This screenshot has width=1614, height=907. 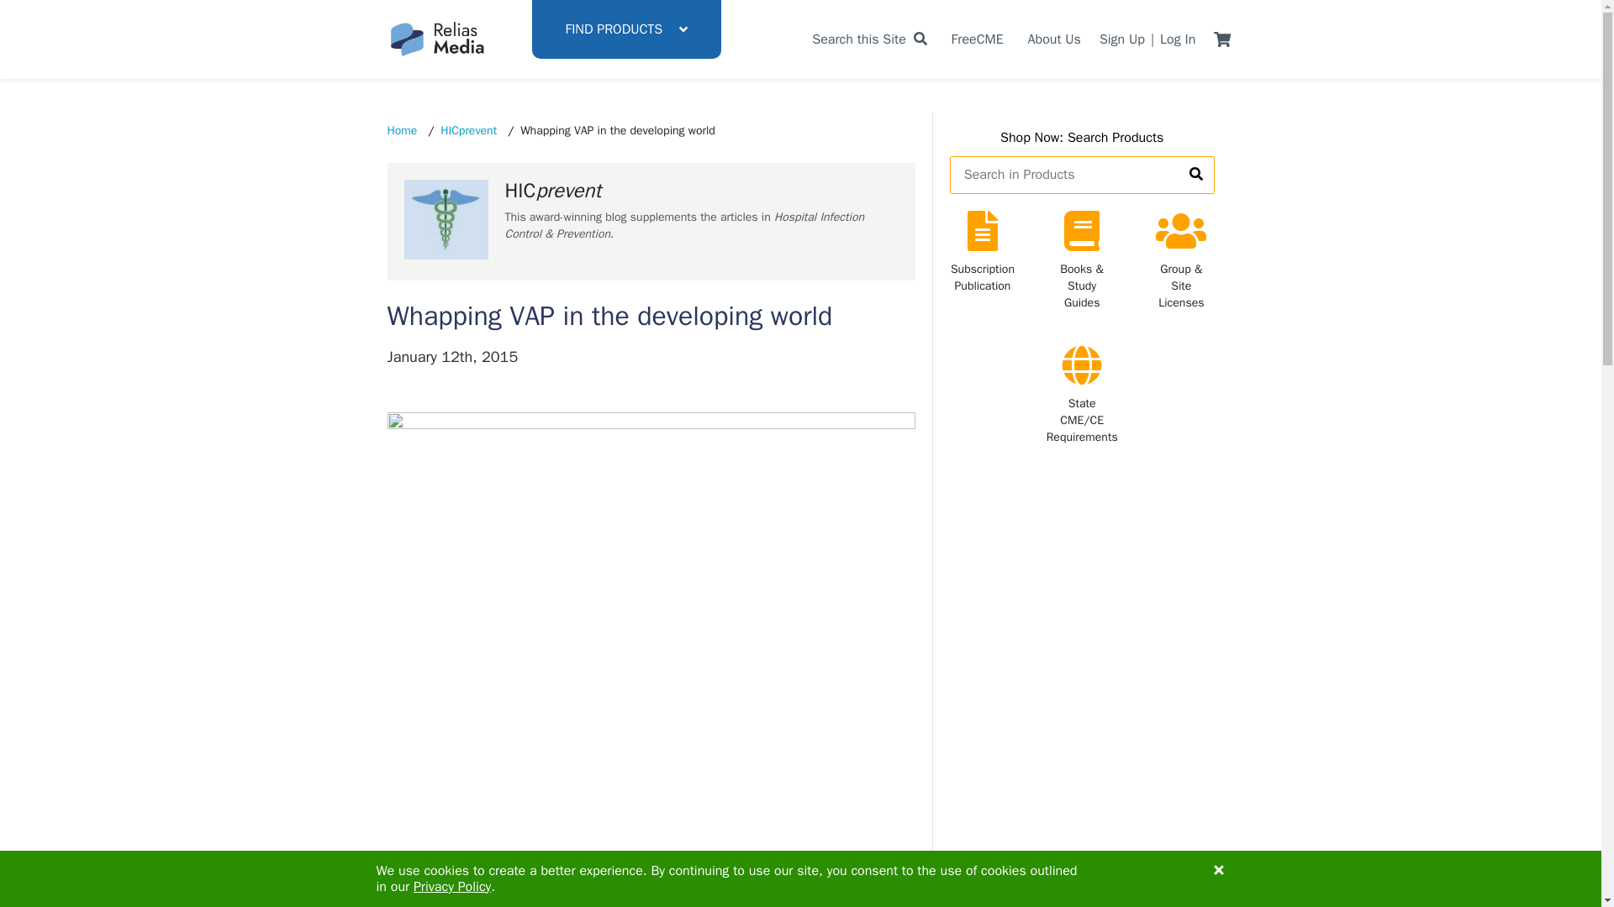 I want to click on FIND PRODUCTS, so click(x=625, y=29).